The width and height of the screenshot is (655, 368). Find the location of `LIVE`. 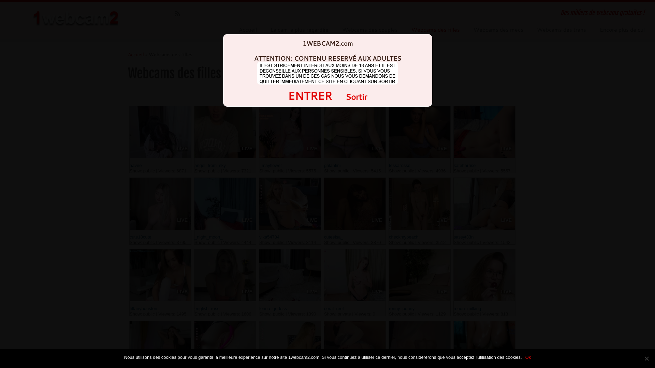

LIVE is located at coordinates (312, 220).